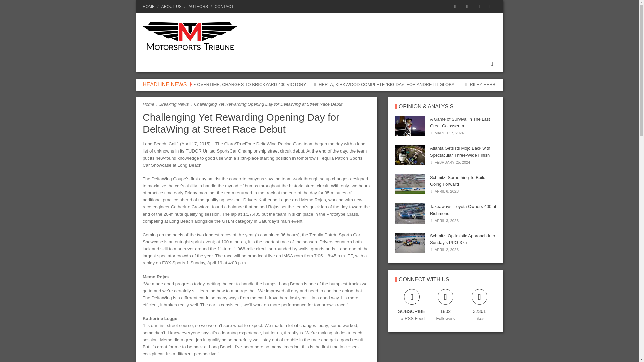  Describe the element at coordinates (150, 7) in the screenshot. I see `HOME` at that location.